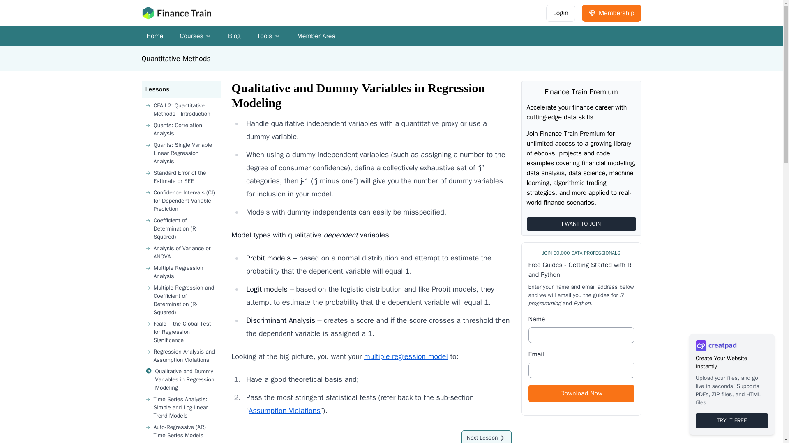 The image size is (789, 443). I want to click on Regression Analysis and Assumption Violations, so click(406, 356).